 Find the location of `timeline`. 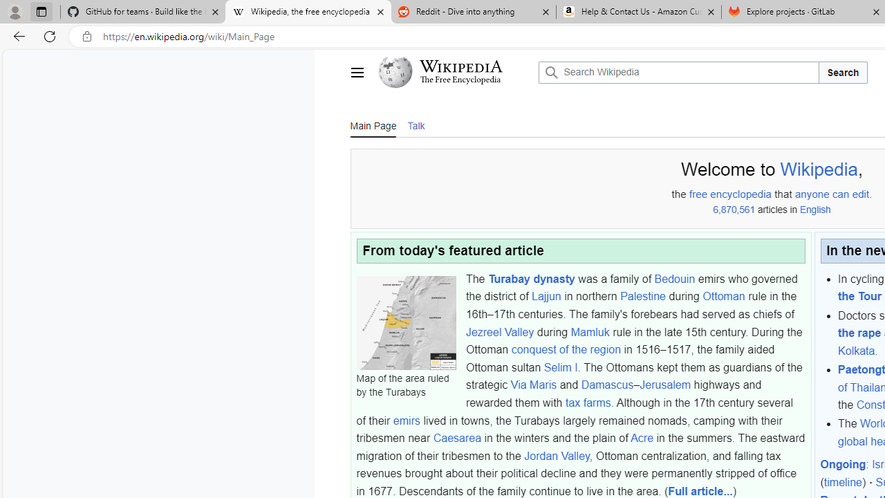

timeline is located at coordinates (842, 483).